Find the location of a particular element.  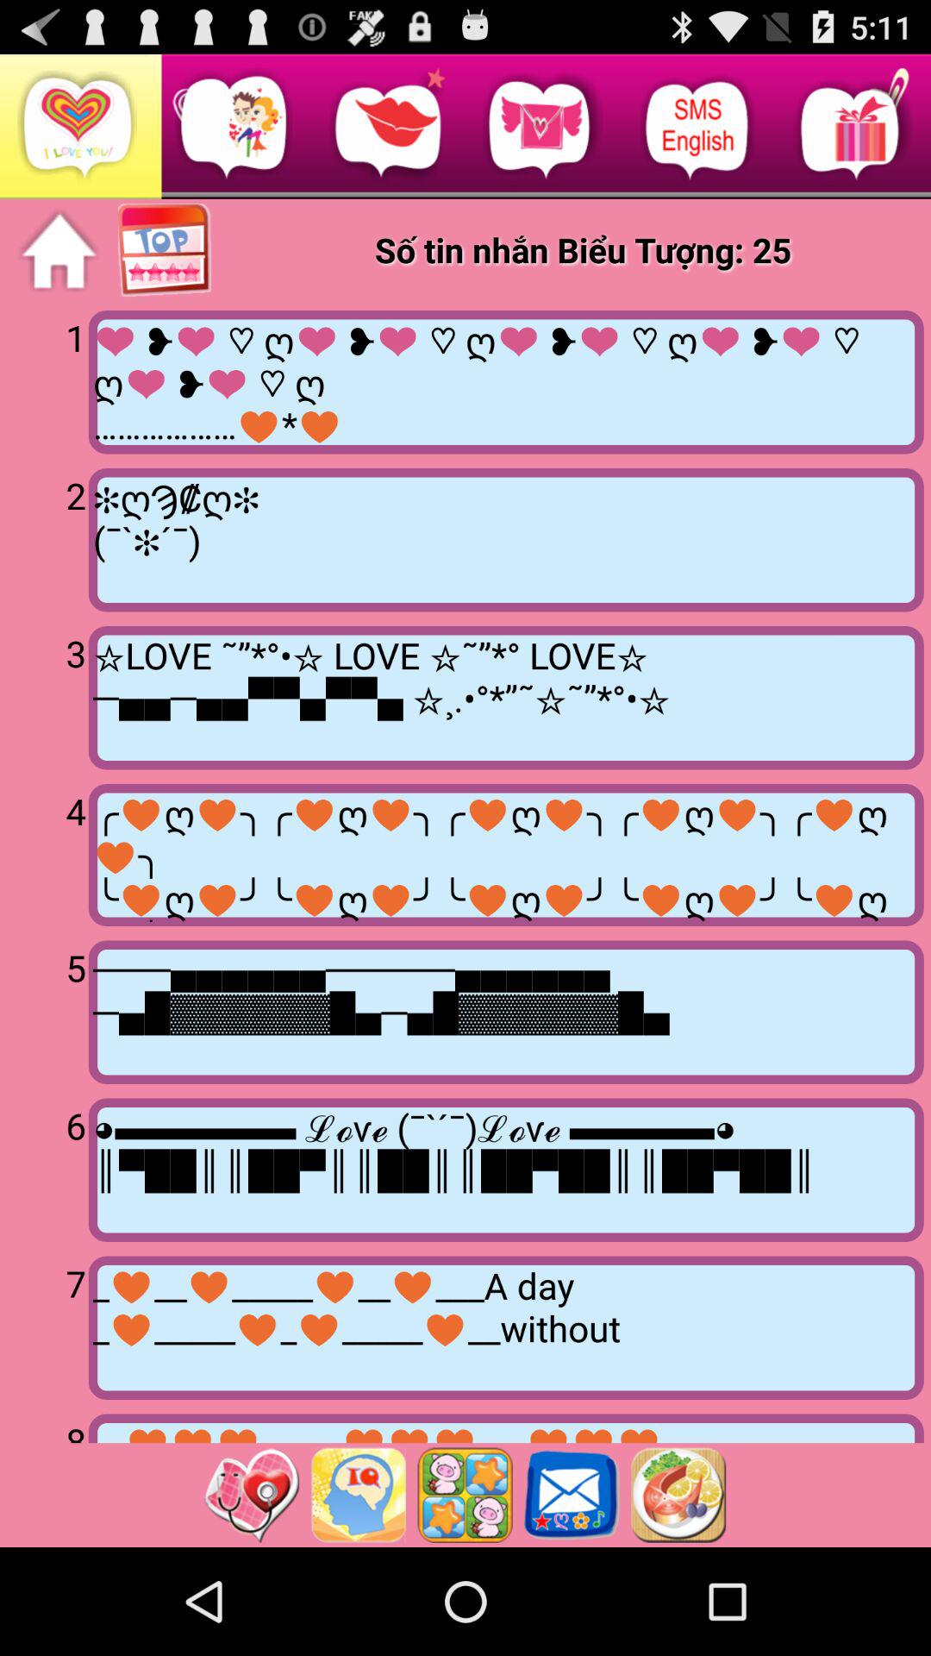

select icon style is located at coordinates (465, 1495).